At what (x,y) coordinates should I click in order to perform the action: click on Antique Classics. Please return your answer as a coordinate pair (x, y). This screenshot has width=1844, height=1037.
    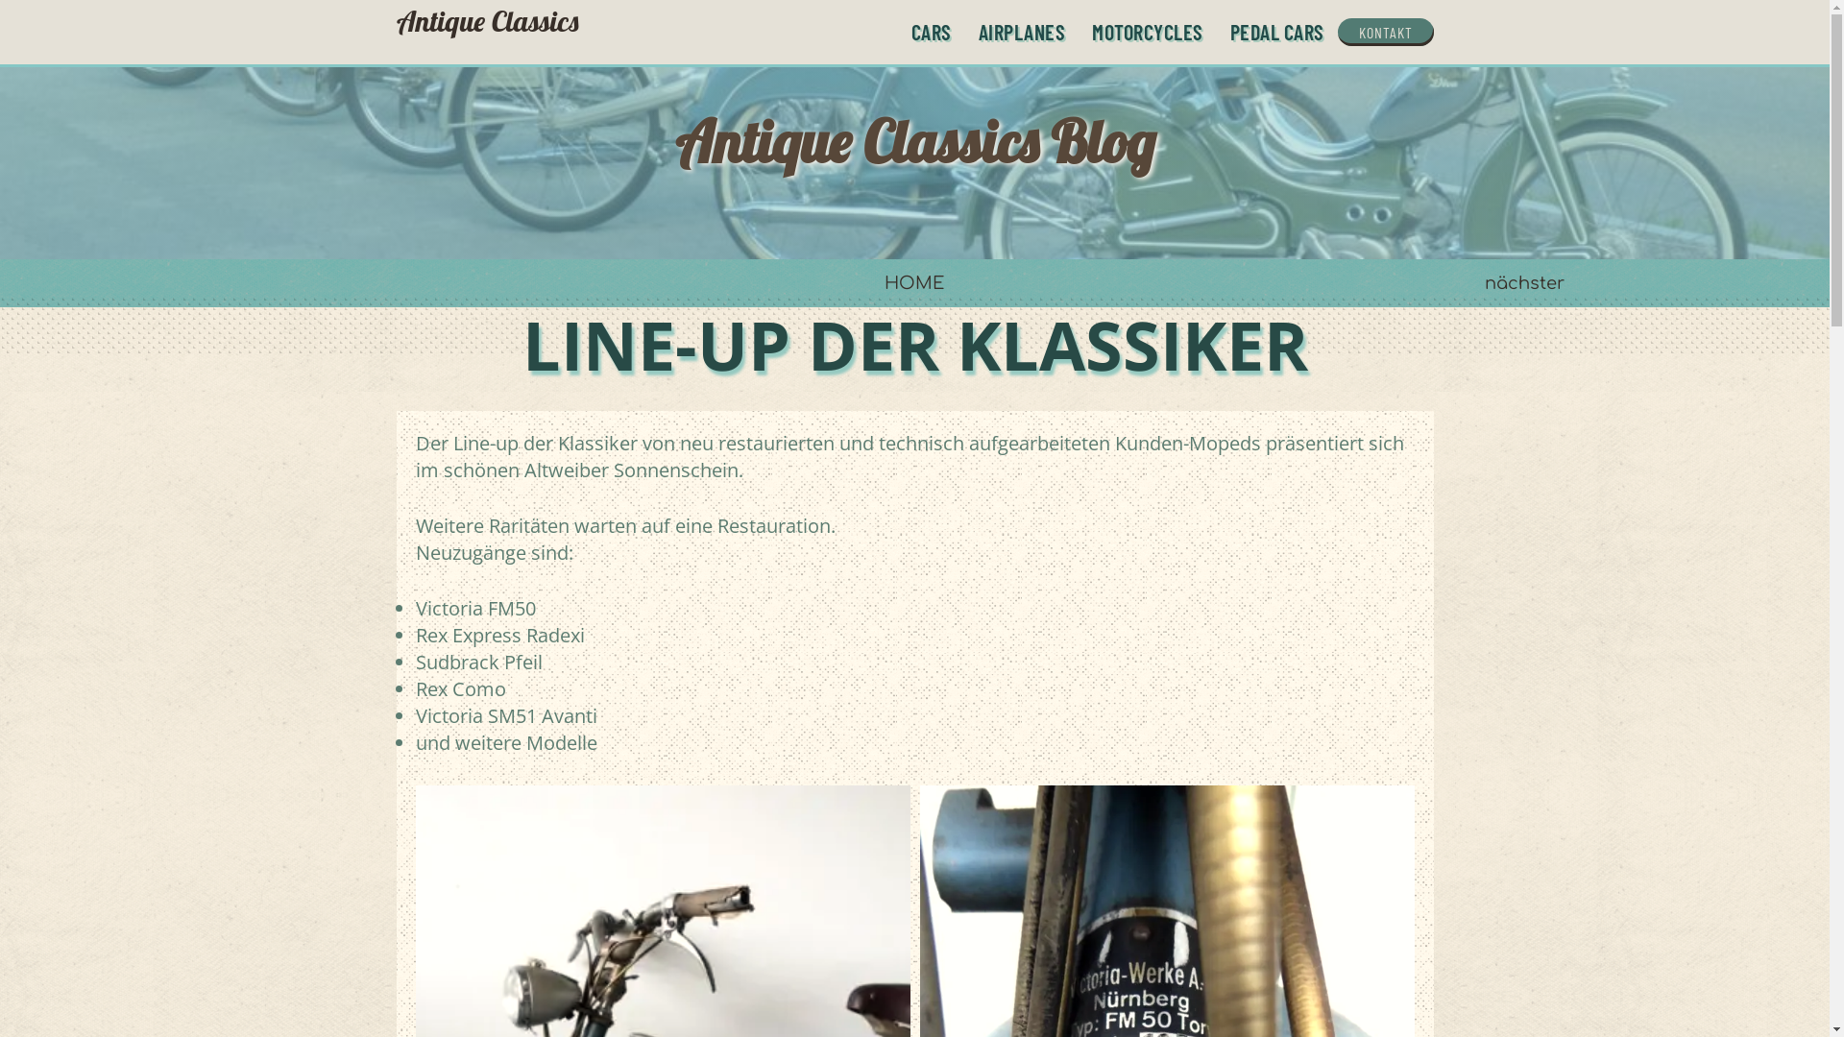
    Looking at the image, I should click on (486, 33).